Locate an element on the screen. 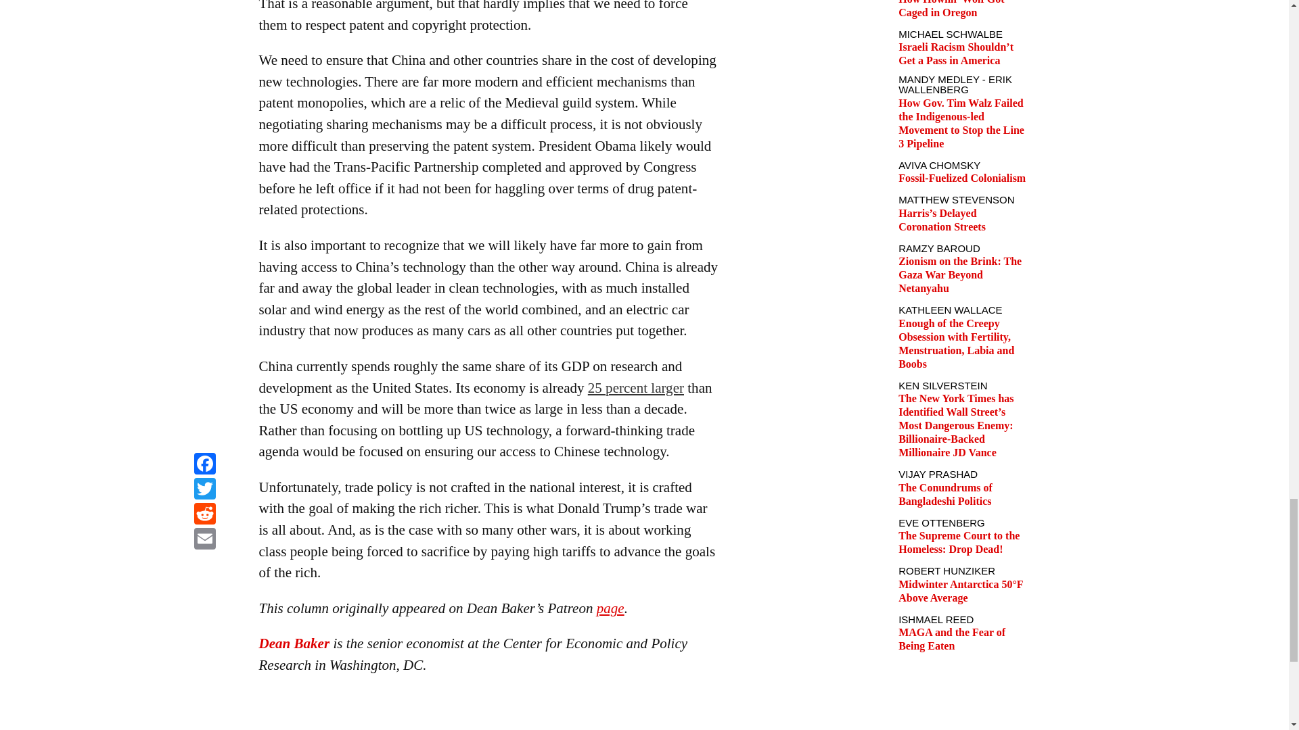 The width and height of the screenshot is (1299, 730). page is located at coordinates (610, 608).